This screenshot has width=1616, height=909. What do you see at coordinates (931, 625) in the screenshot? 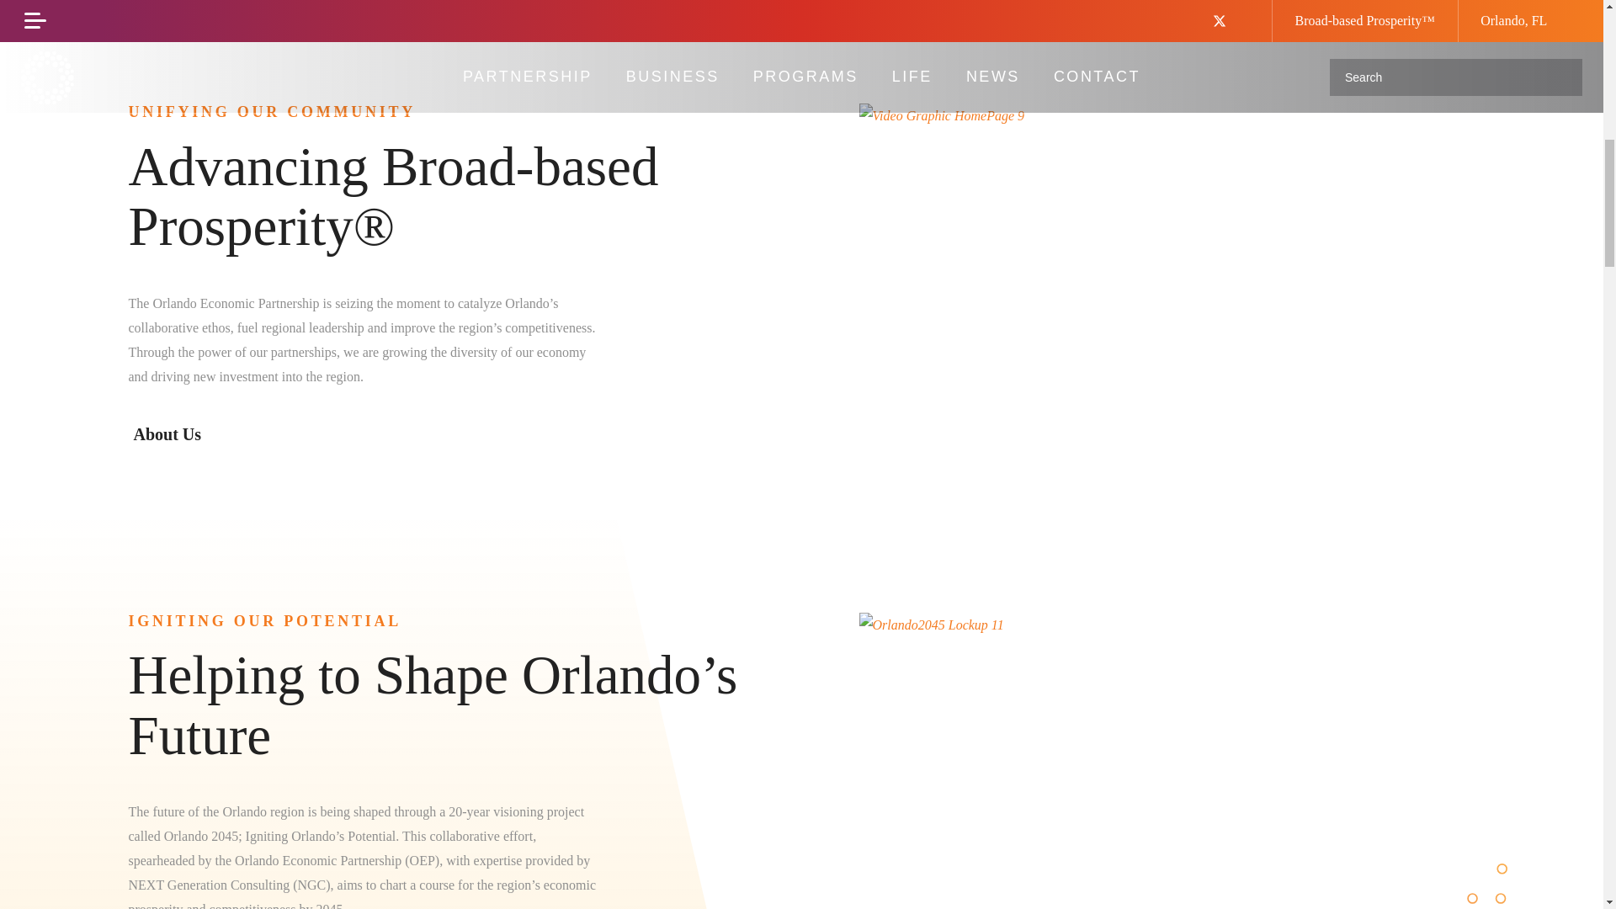
I see `Home 12` at bounding box center [931, 625].